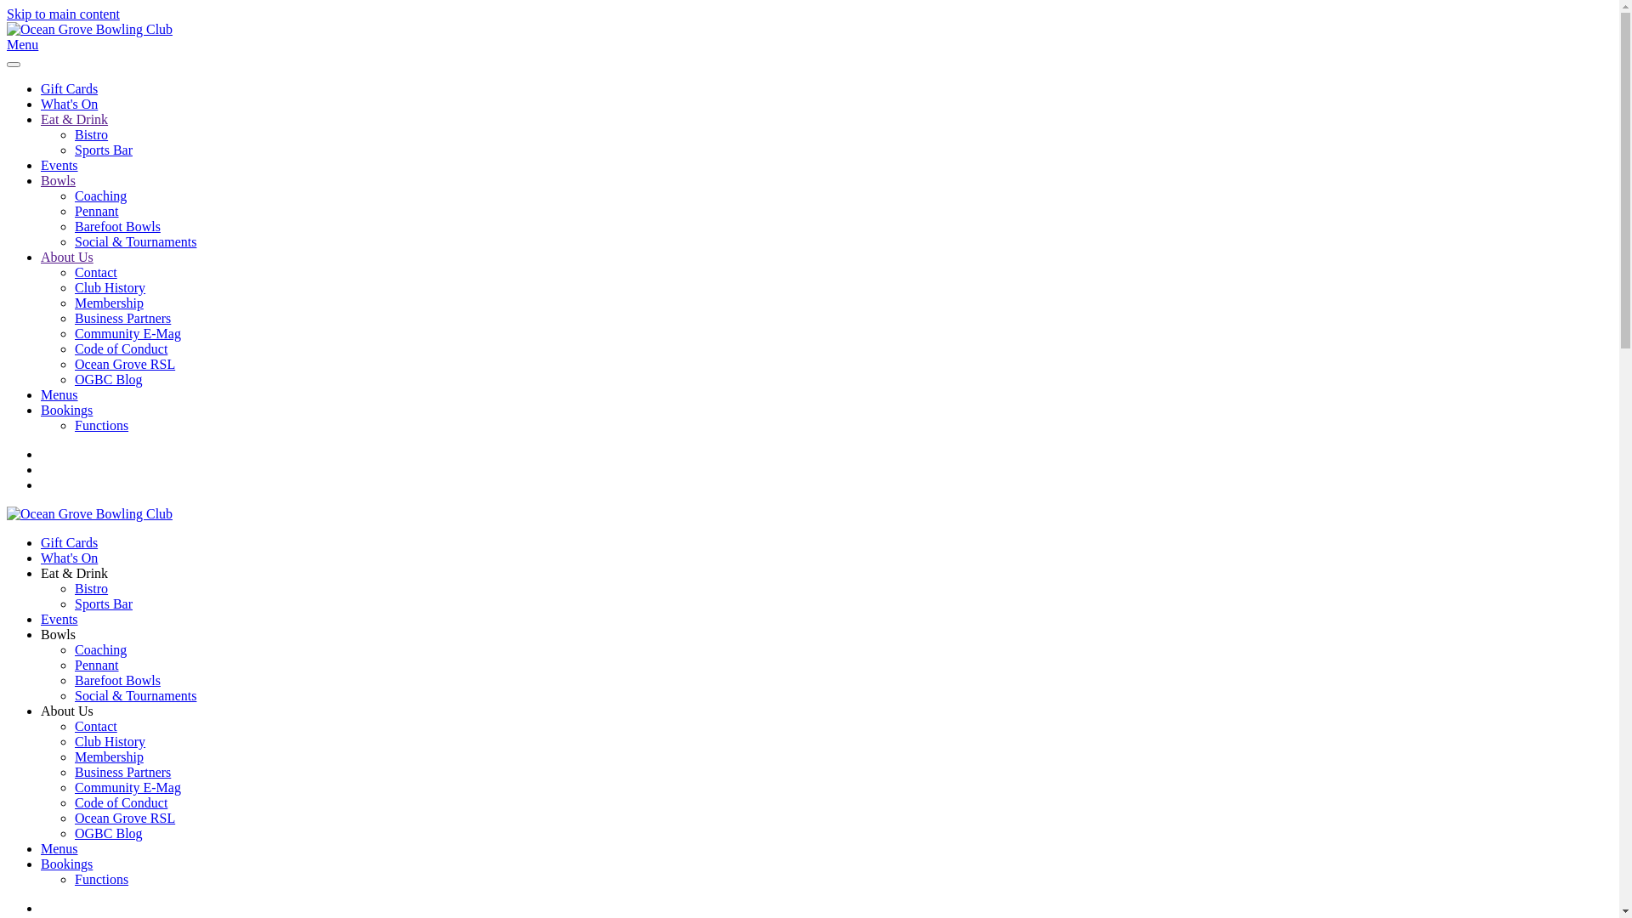 This screenshot has width=1632, height=918. Describe the element at coordinates (100, 649) in the screenshot. I see `Coaching` at that location.